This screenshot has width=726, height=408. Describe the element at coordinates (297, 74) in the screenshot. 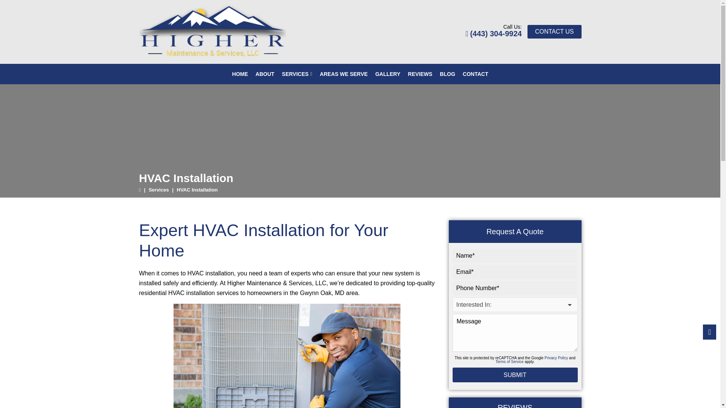

I see `SERVICES` at that location.